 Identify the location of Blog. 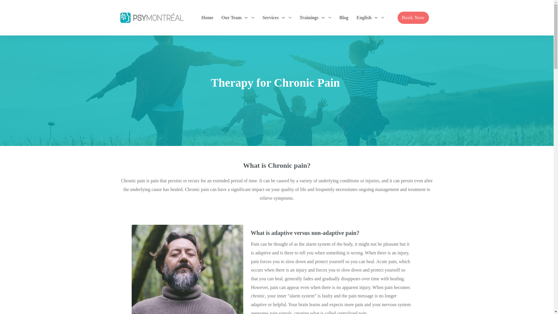
(344, 17).